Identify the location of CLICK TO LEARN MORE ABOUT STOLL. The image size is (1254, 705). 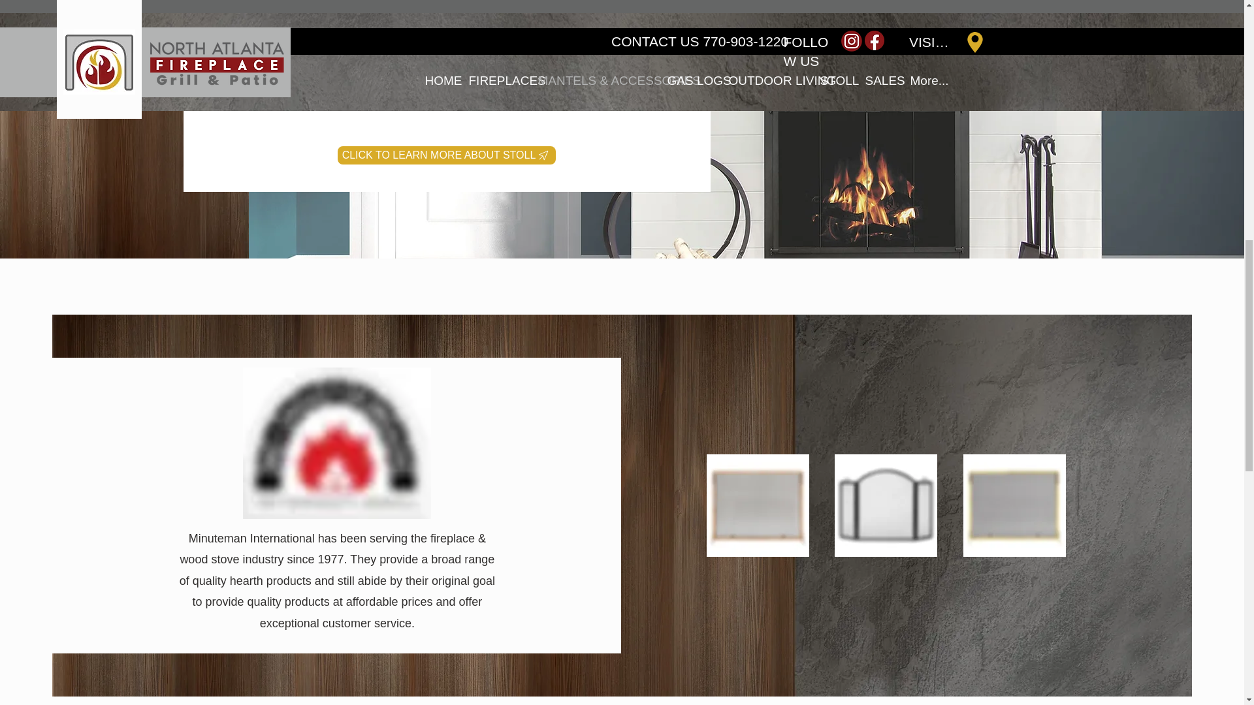
(446, 155).